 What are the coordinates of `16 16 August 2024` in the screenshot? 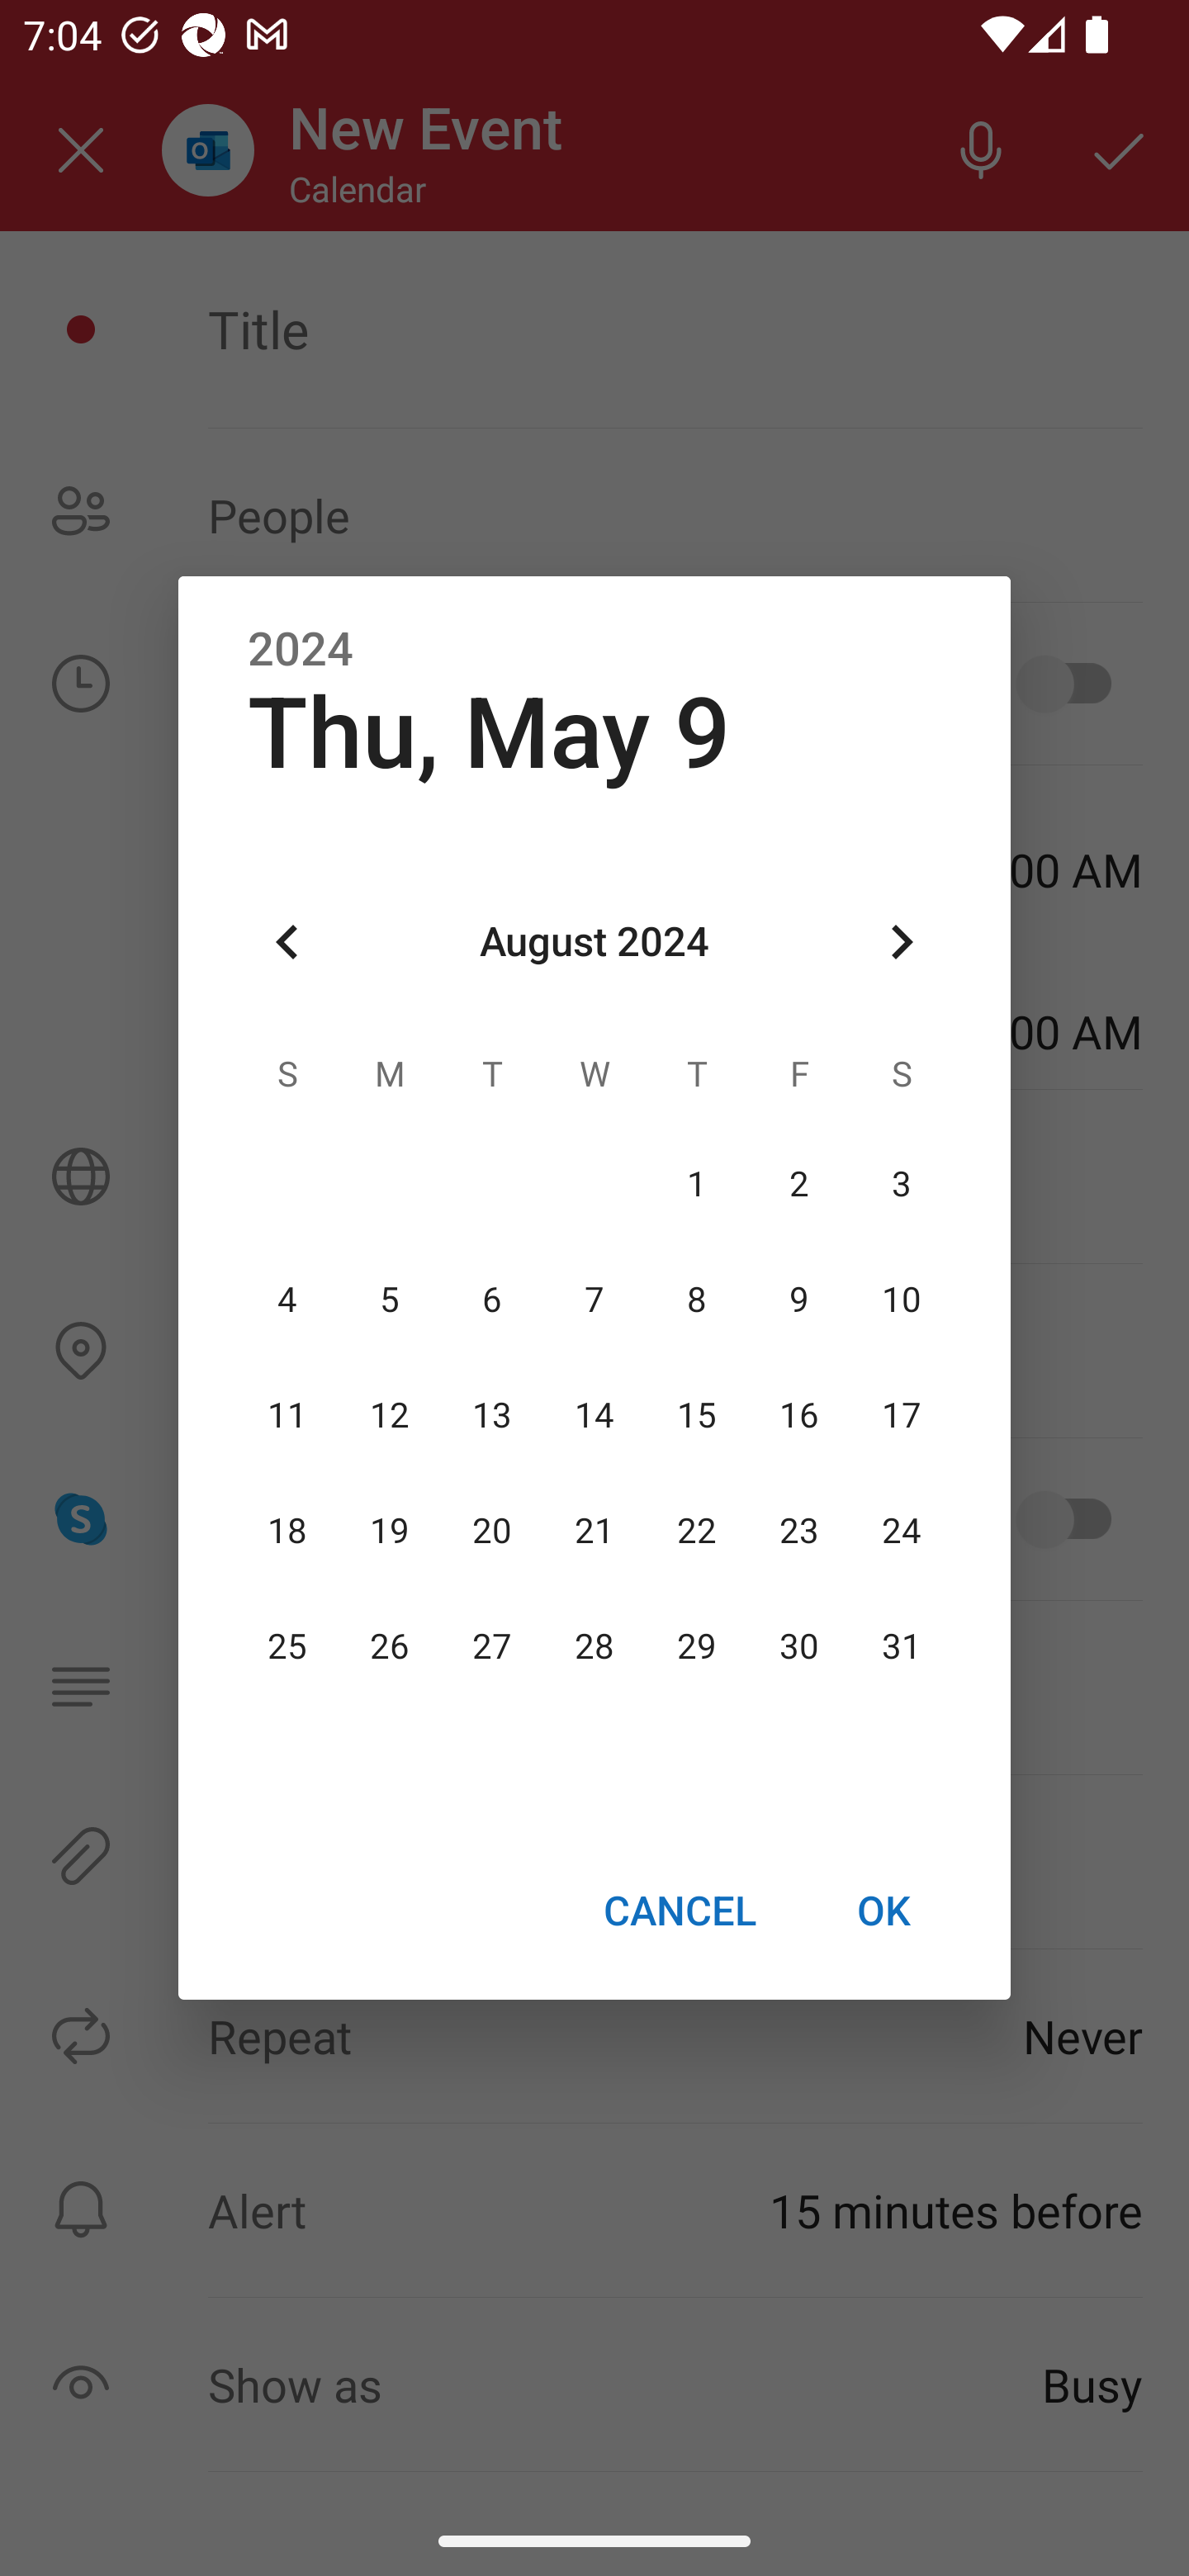 It's located at (798, 1415).